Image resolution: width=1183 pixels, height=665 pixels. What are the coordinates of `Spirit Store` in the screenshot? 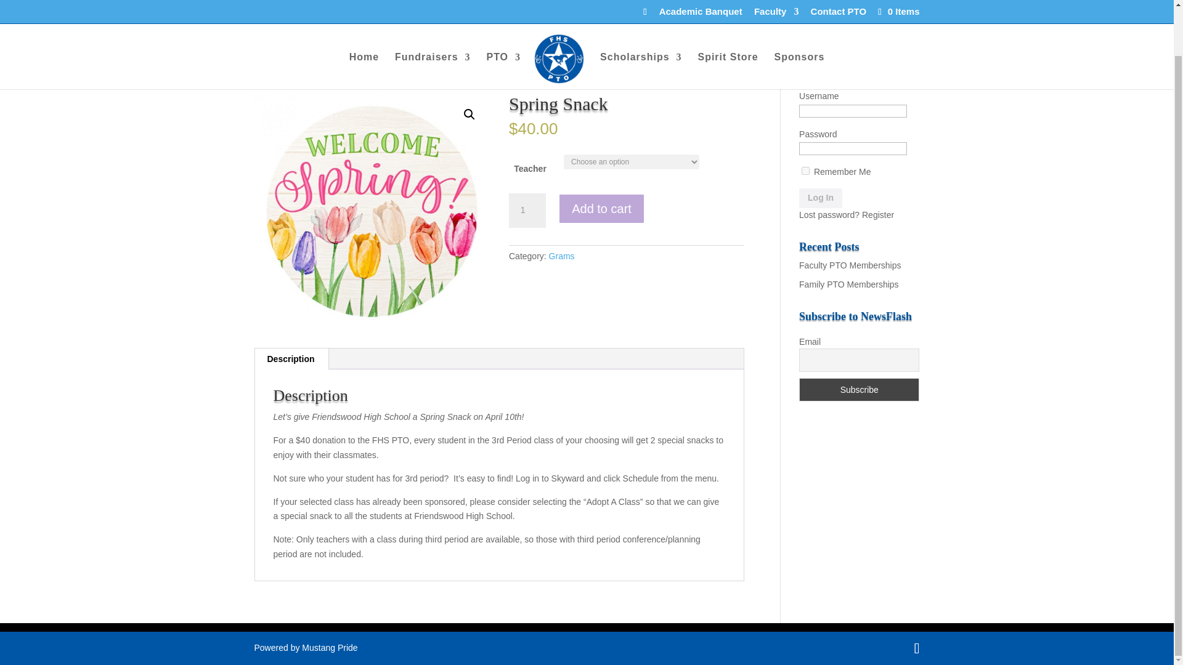 It's located at (728, 19).